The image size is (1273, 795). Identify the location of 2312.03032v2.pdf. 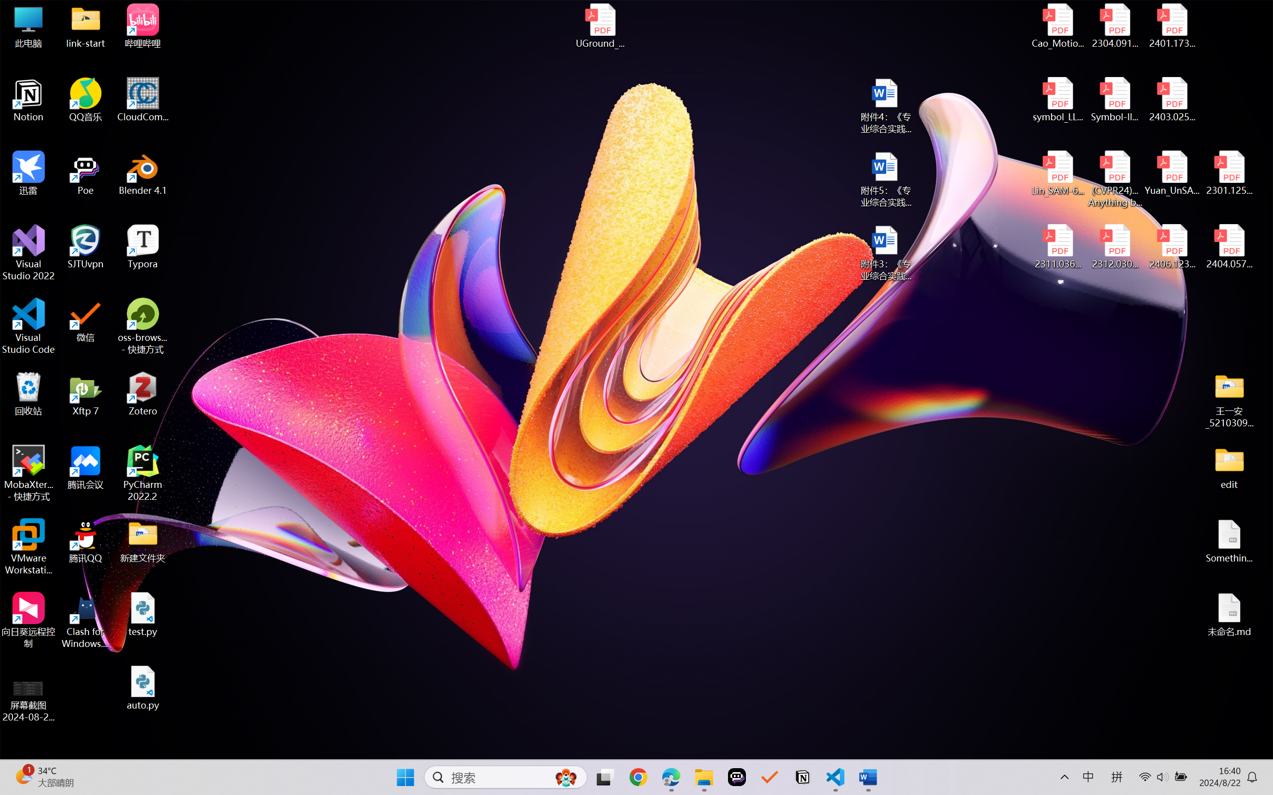
(1115, 247).